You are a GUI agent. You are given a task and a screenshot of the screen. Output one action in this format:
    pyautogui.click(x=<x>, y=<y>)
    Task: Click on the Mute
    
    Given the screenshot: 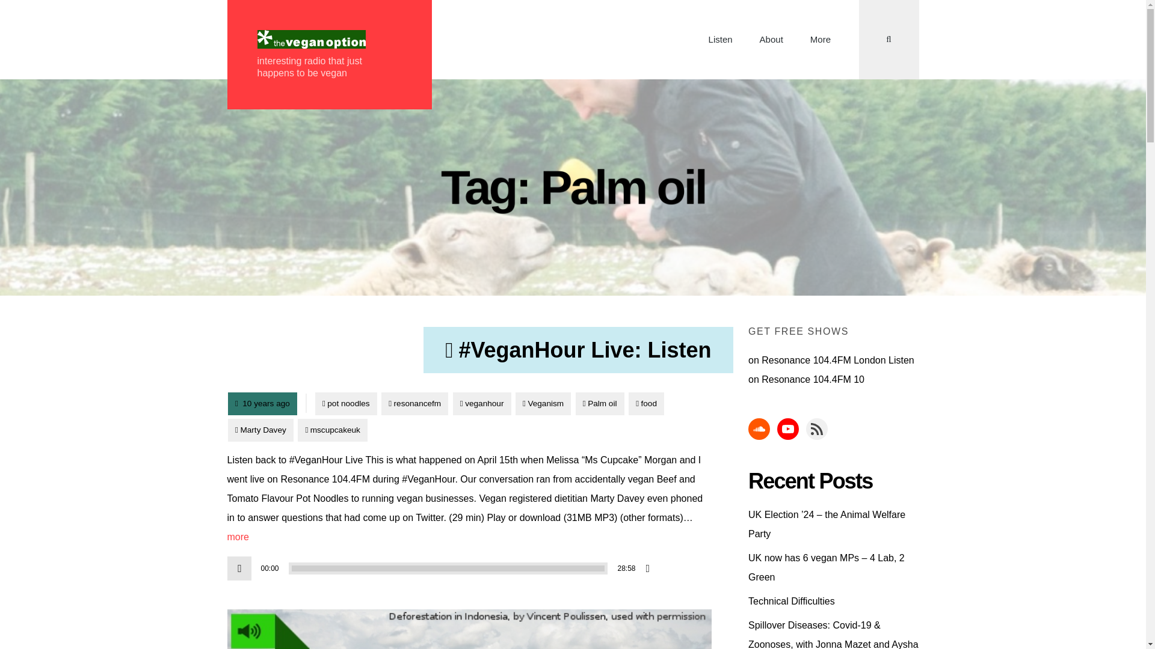 What is the action you would take?
    pyautogui.click(x=652, y=568)
    